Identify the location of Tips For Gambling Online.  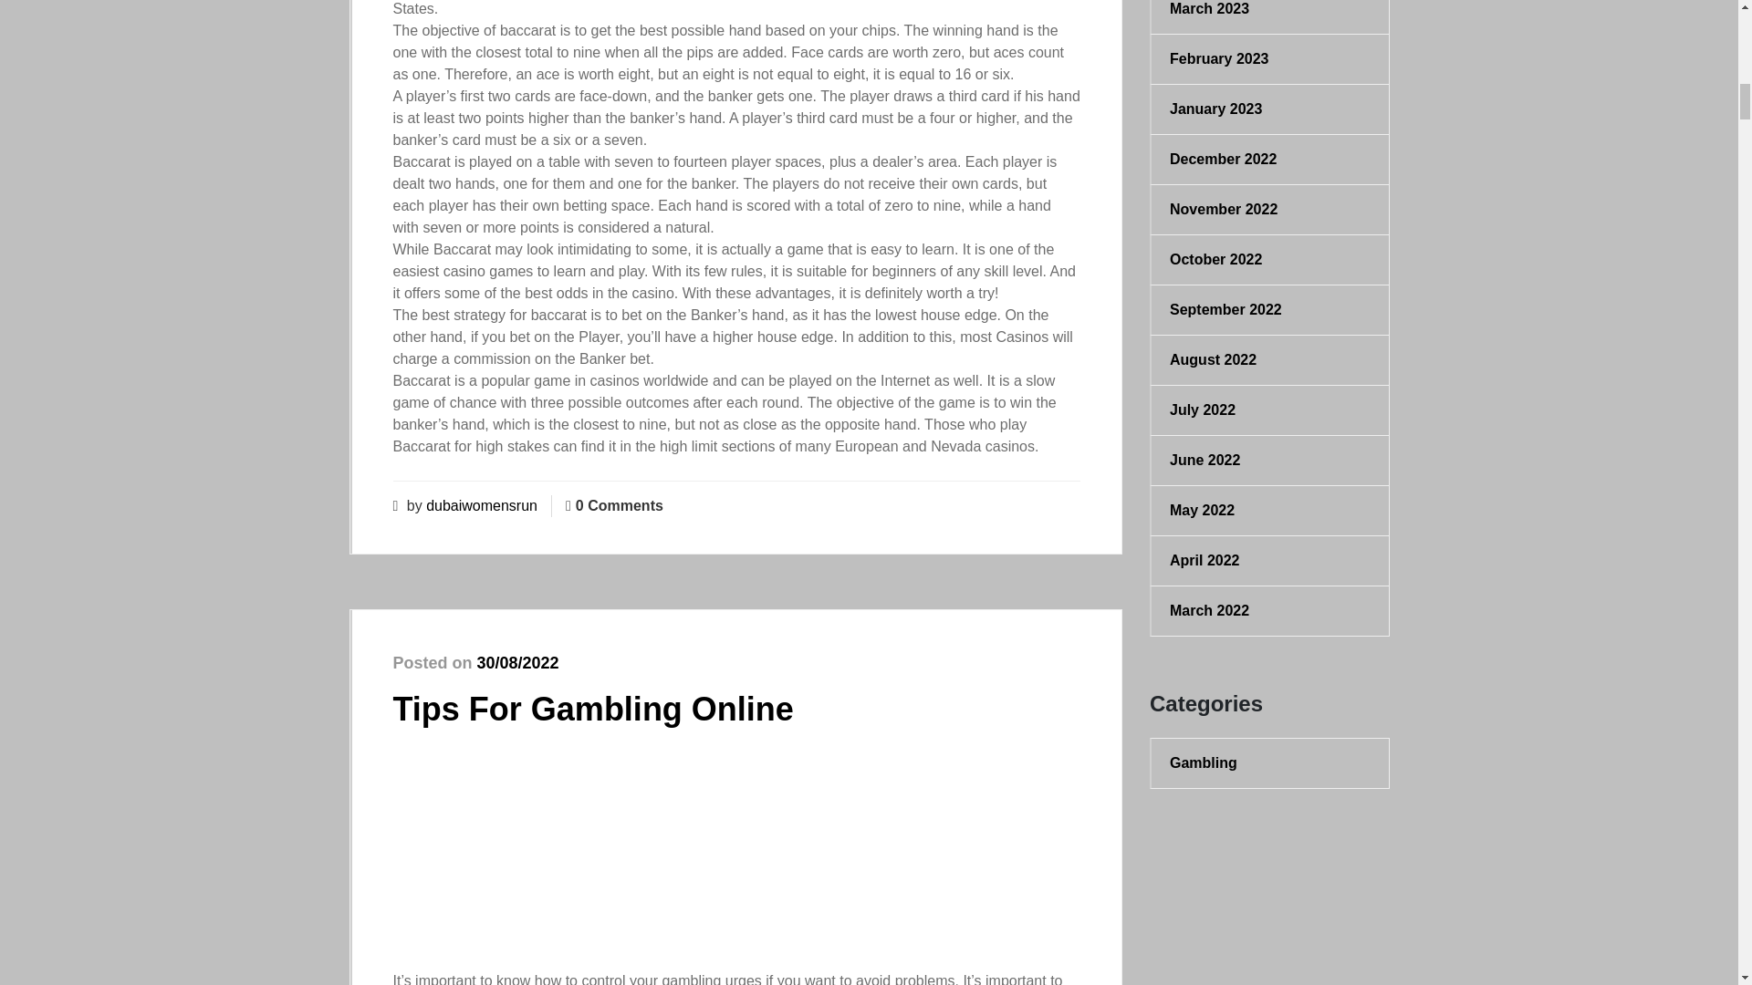
(593, 710).